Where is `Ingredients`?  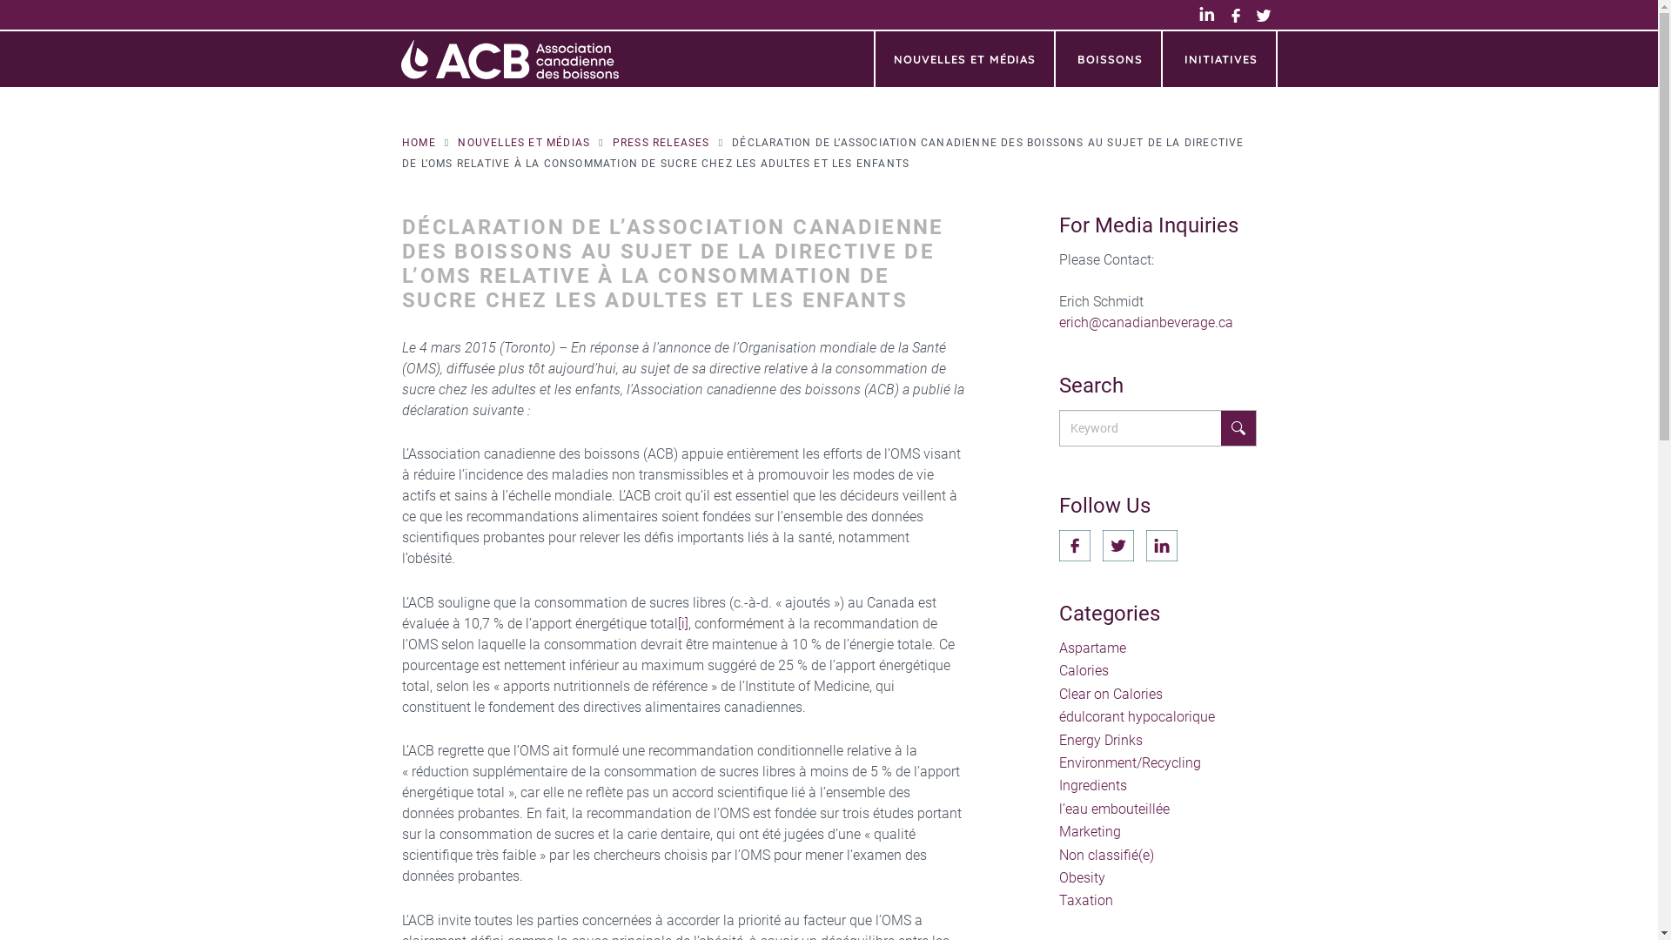
Ingredients is located at coordinates (1093, 785).